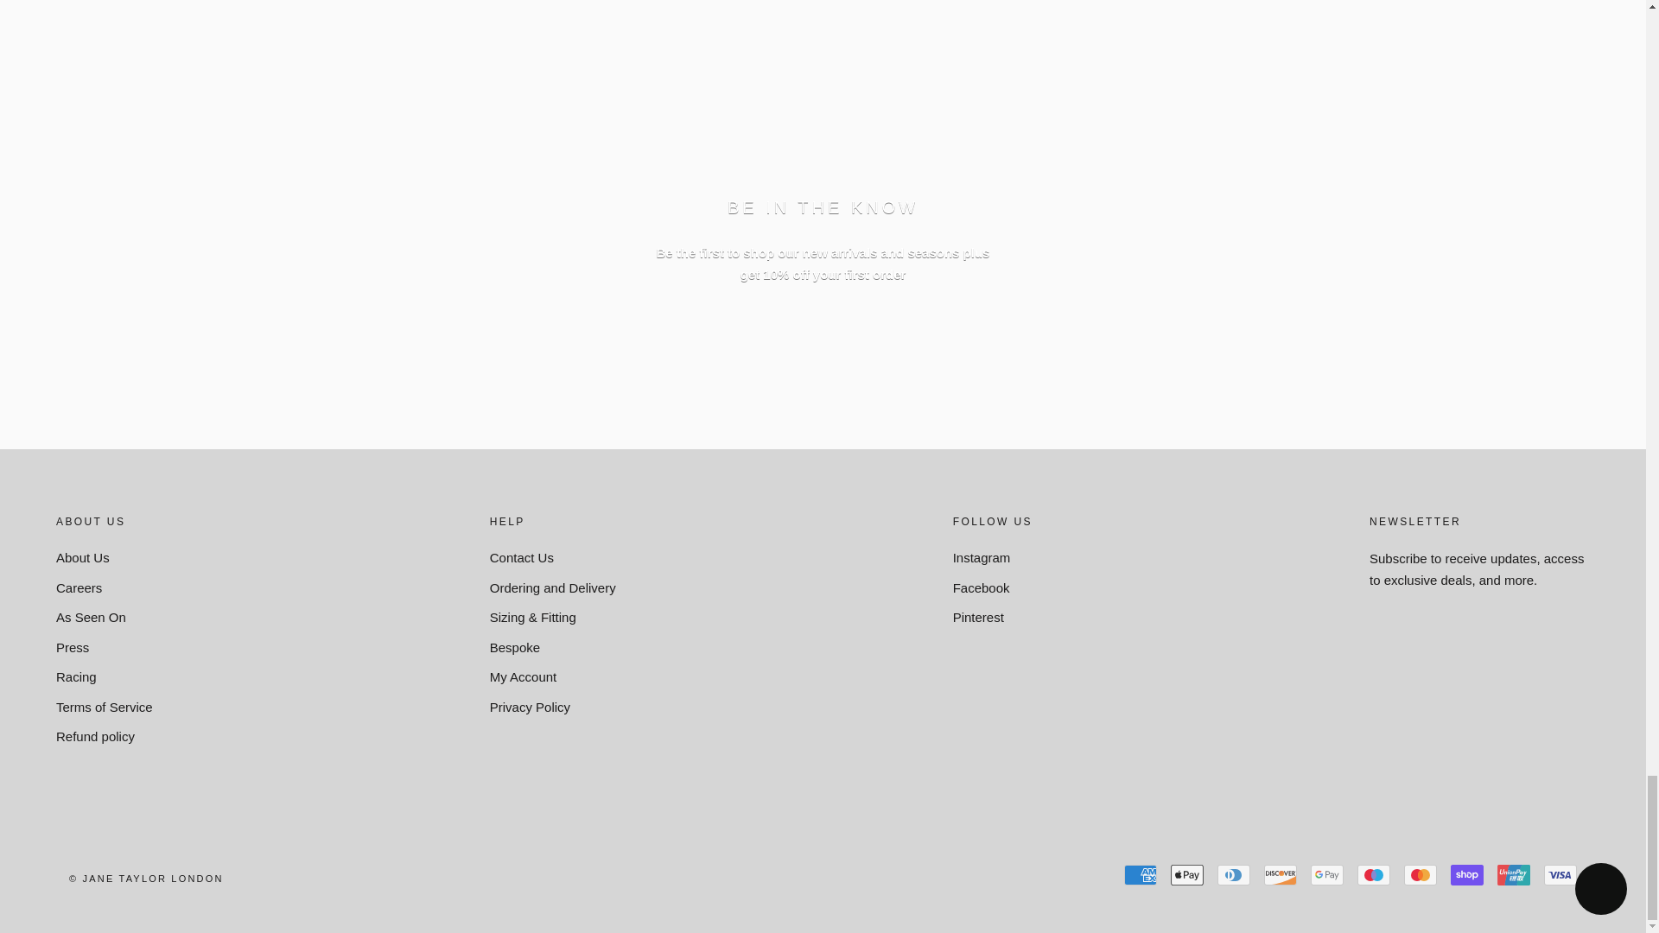  I want to click on Maestro, so click(1373, 874).